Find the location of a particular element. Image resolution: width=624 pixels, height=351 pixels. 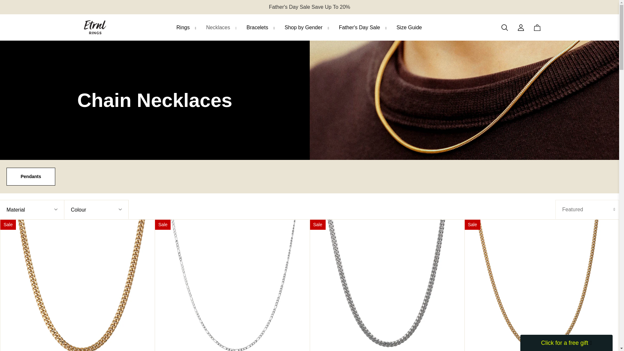

Father's Day Sale is located at coordinates (364, 28).